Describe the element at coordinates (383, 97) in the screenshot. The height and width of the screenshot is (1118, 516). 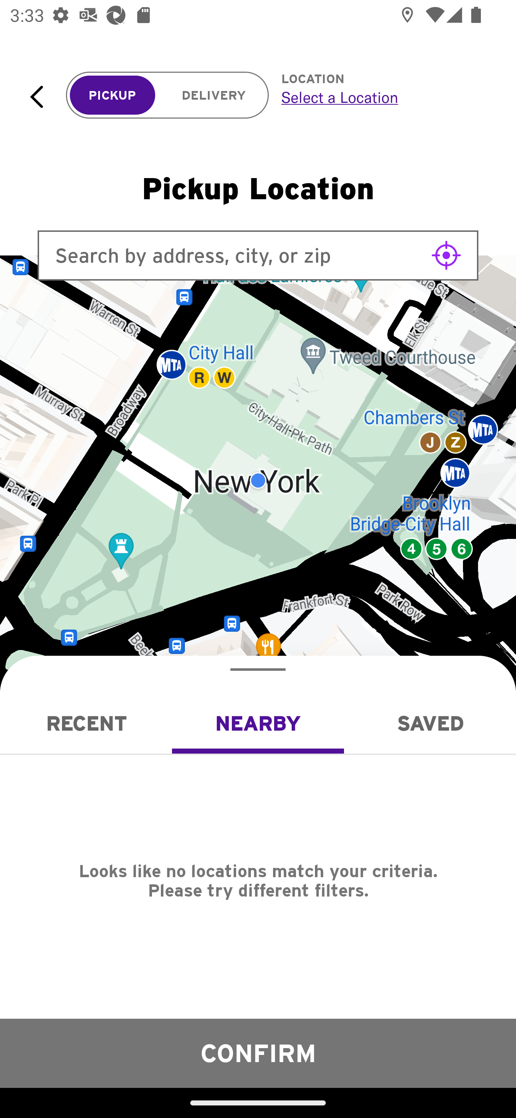
I see `Select a Location` at that location.